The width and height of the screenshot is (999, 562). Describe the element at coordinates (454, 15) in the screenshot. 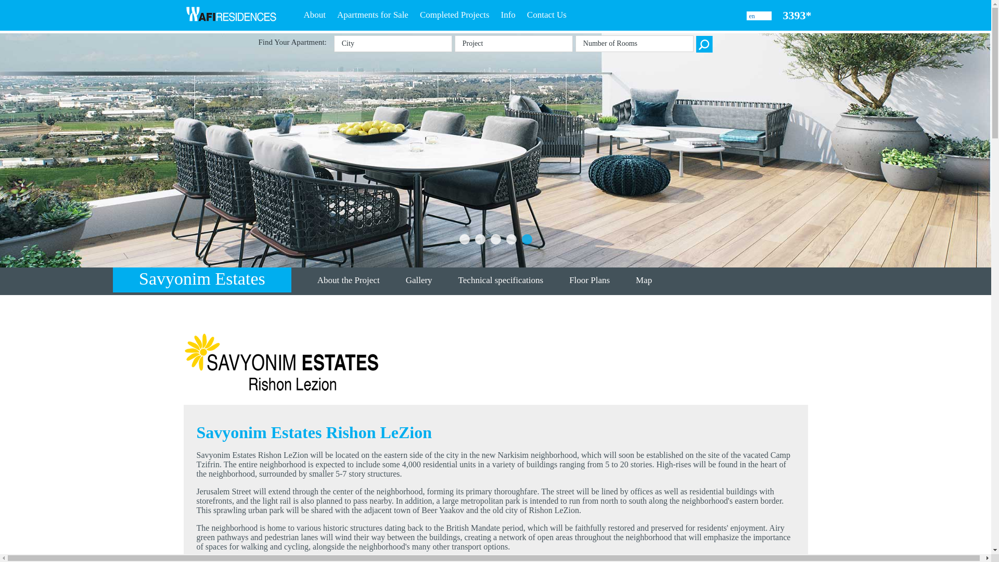

I see `Completed Projects` at that location.